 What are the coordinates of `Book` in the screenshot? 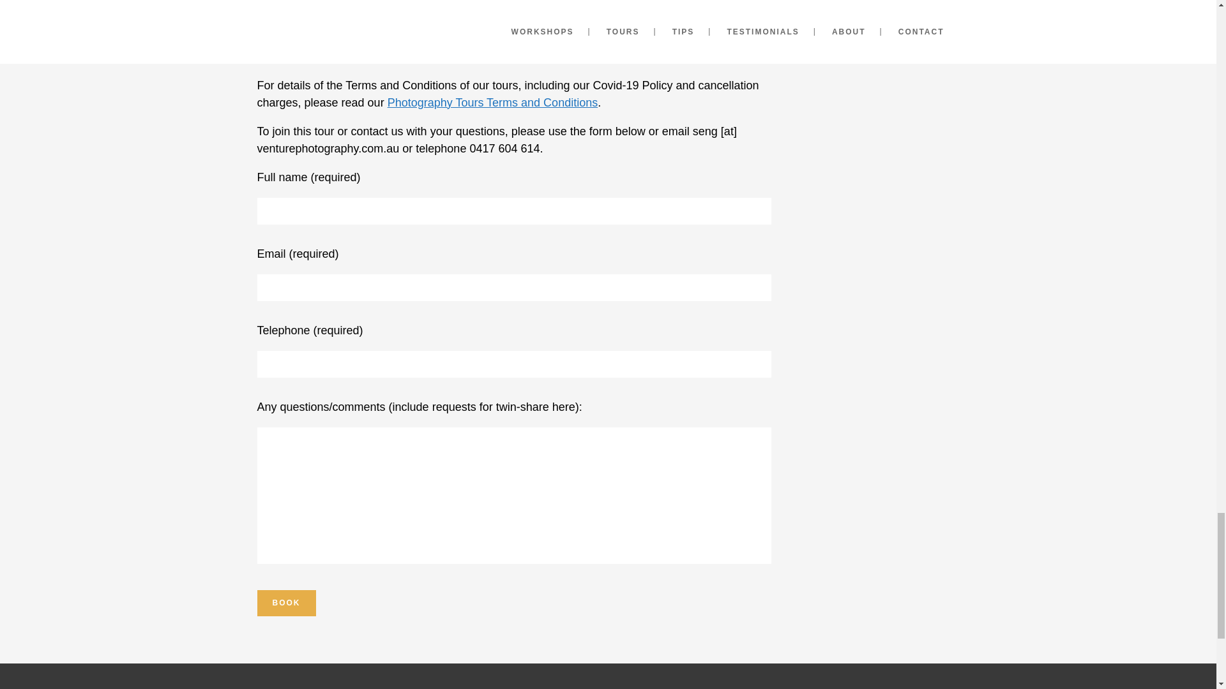 It's located at (285, 602).